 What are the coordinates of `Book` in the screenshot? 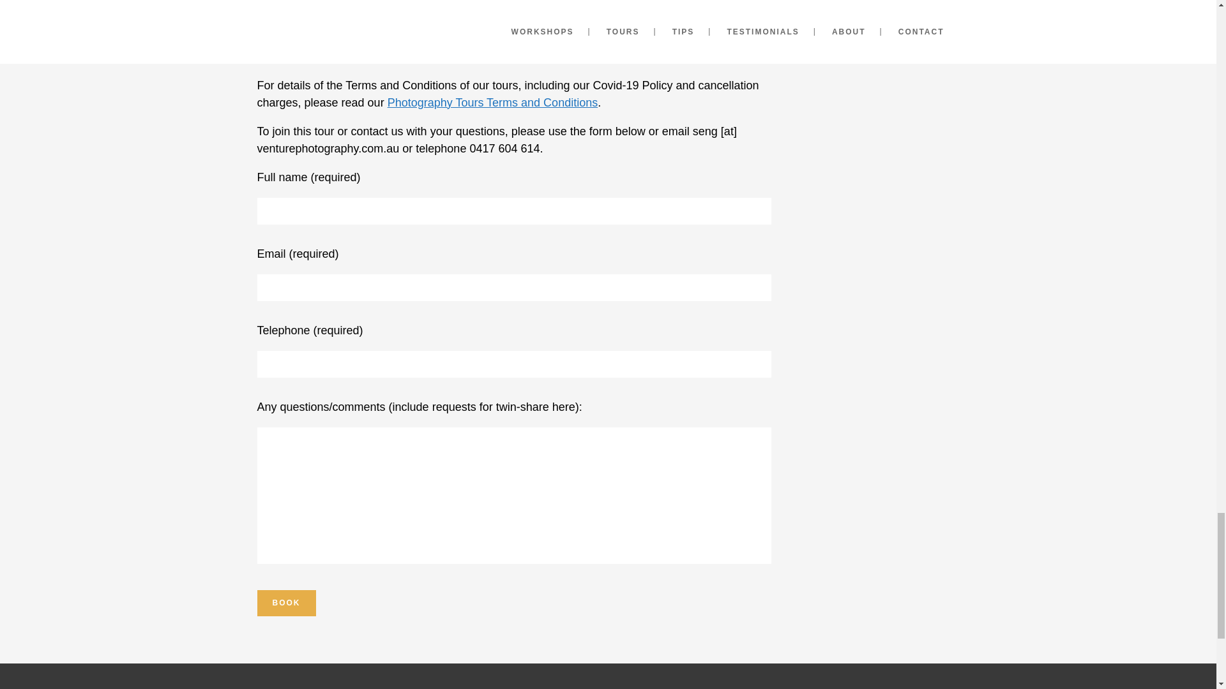 It's located at (285, 602).